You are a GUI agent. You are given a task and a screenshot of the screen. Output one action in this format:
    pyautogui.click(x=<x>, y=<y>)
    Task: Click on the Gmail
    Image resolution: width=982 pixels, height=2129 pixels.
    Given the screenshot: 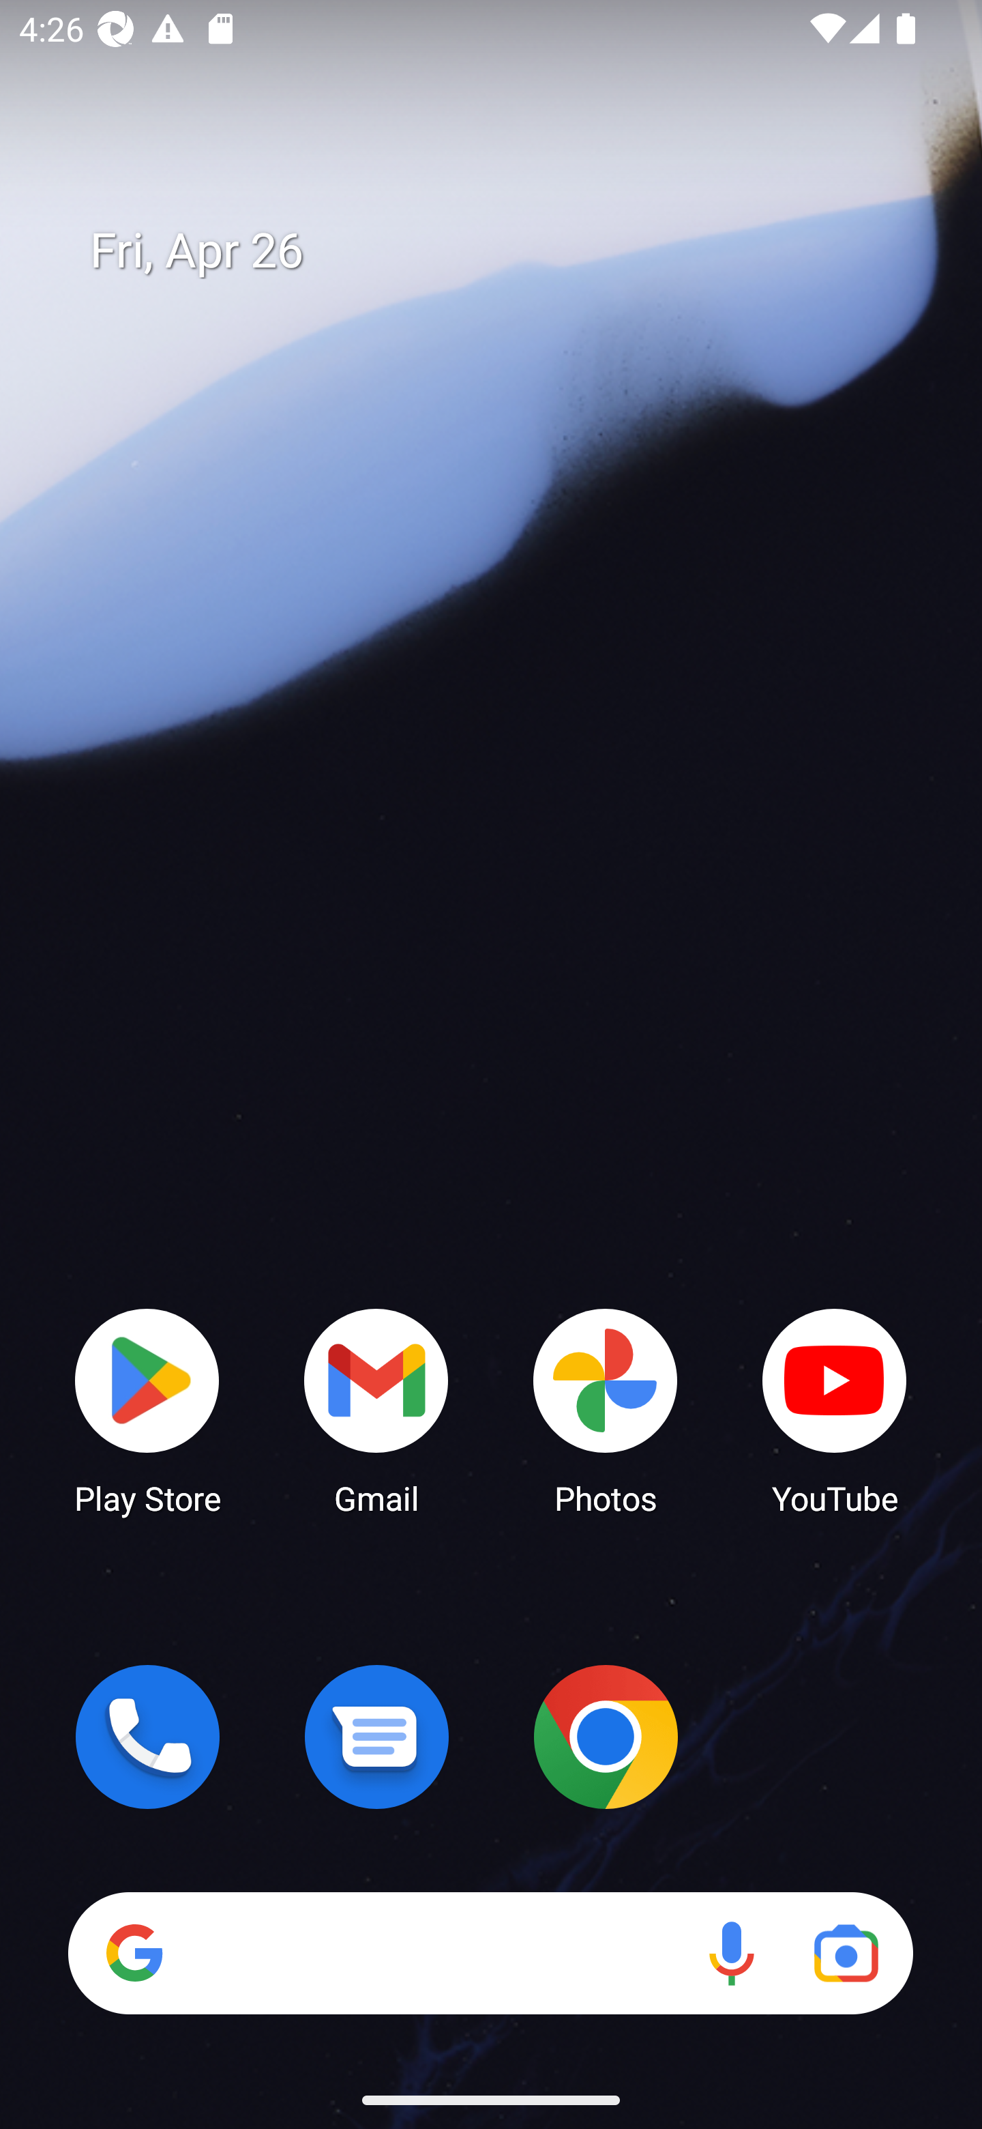 What is the action you would take?
    pyautogui.click(x=376, y=1410)
    